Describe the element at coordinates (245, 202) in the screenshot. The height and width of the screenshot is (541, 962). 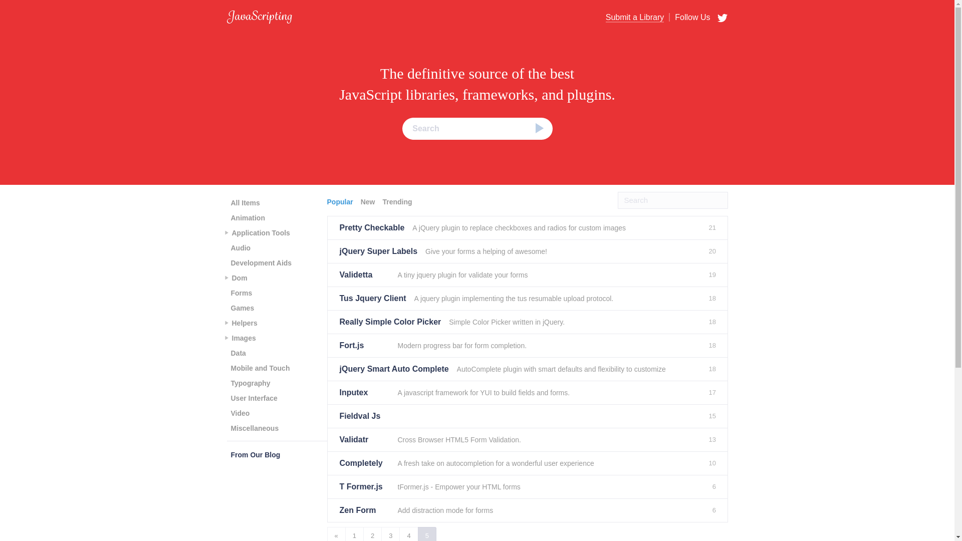
I see `All Items` at that location.